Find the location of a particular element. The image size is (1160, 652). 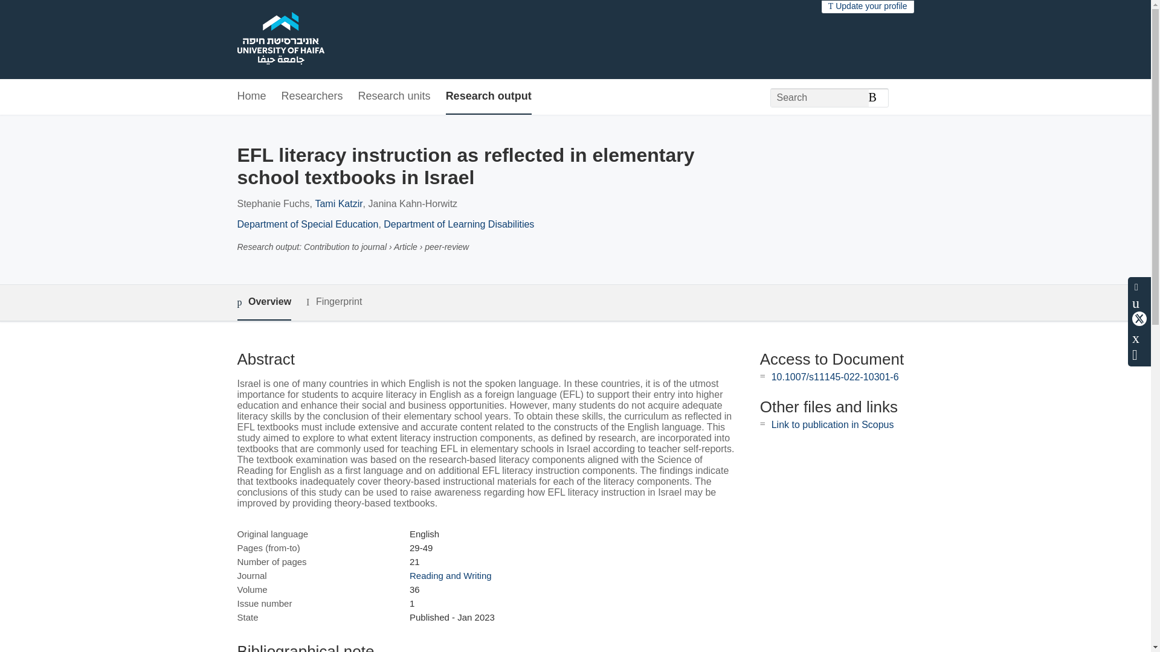

University of Haifa Home is located at coordinates (280, 40).